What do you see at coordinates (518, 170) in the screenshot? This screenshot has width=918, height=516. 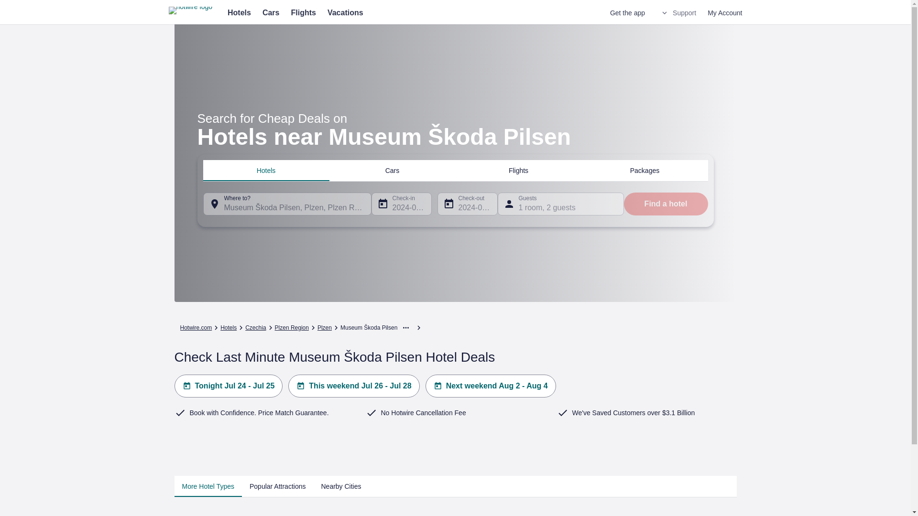 I see `Flights` at bounding box center [518, 170].